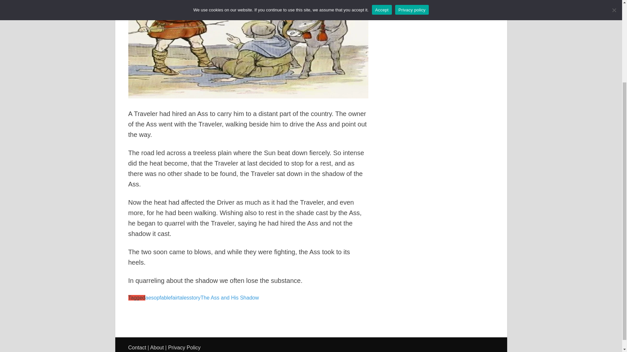  Describe the element at coordinates (195, 298) in the screenshot. I see `story` at that location.